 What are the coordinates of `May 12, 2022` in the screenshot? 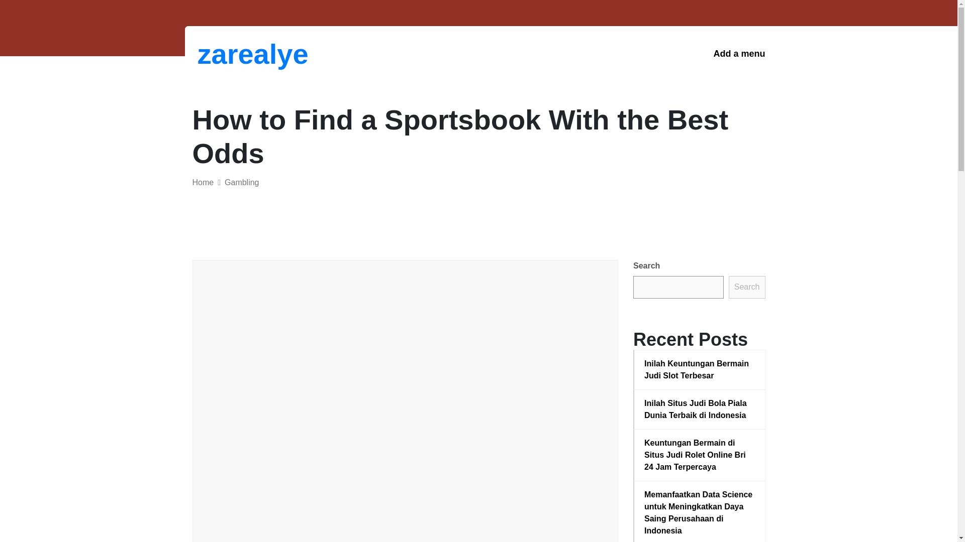 It's located at (291, 290).